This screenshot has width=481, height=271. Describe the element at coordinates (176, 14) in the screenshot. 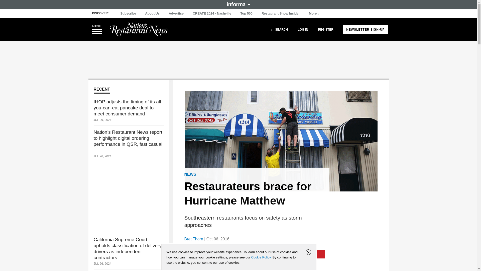

I see `Advertise` at that location.